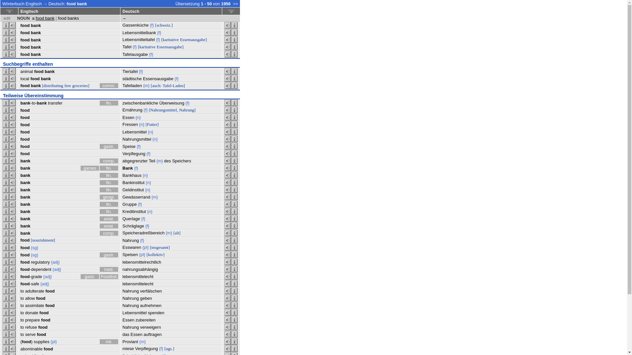 This screenshot has height=355, width=632. I want to click on Speise, so click(129, 147).